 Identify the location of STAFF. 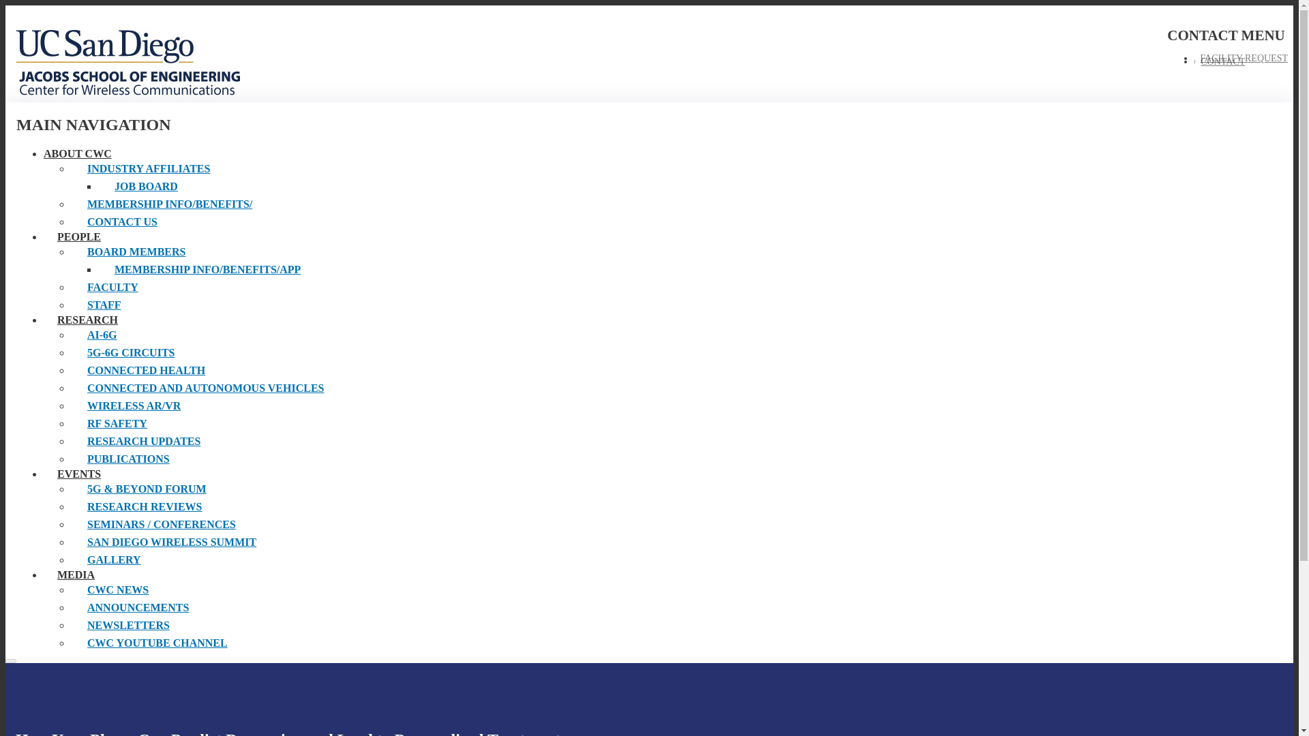
(205, 305).